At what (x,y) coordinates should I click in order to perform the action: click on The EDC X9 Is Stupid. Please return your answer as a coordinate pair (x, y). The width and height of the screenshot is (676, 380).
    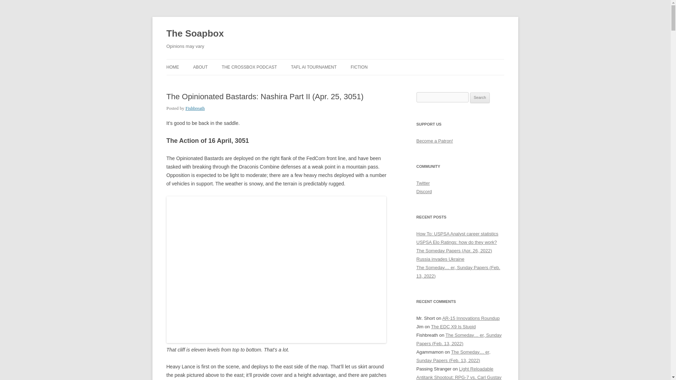
    Looking at the image, I should click on (453, 327).